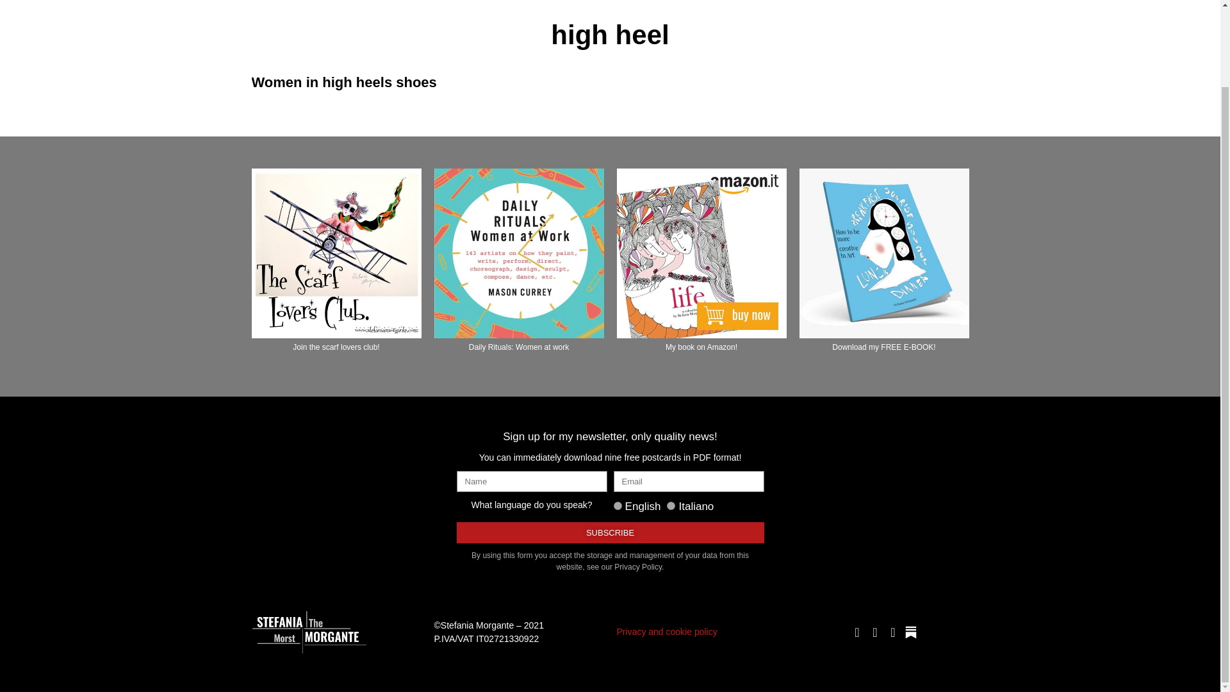  Describe the element at coordinates (336, 254) in the screenshot. I see `the scarf lovers club` at that location.